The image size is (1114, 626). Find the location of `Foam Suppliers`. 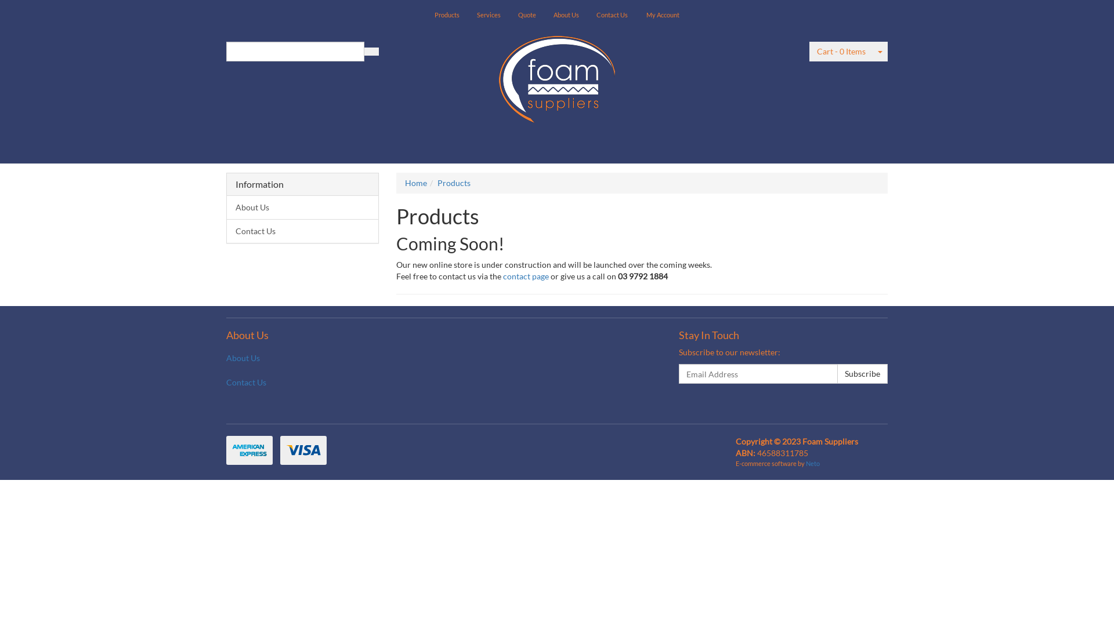

Foam Suppliers is located at coordinates (557, 75).